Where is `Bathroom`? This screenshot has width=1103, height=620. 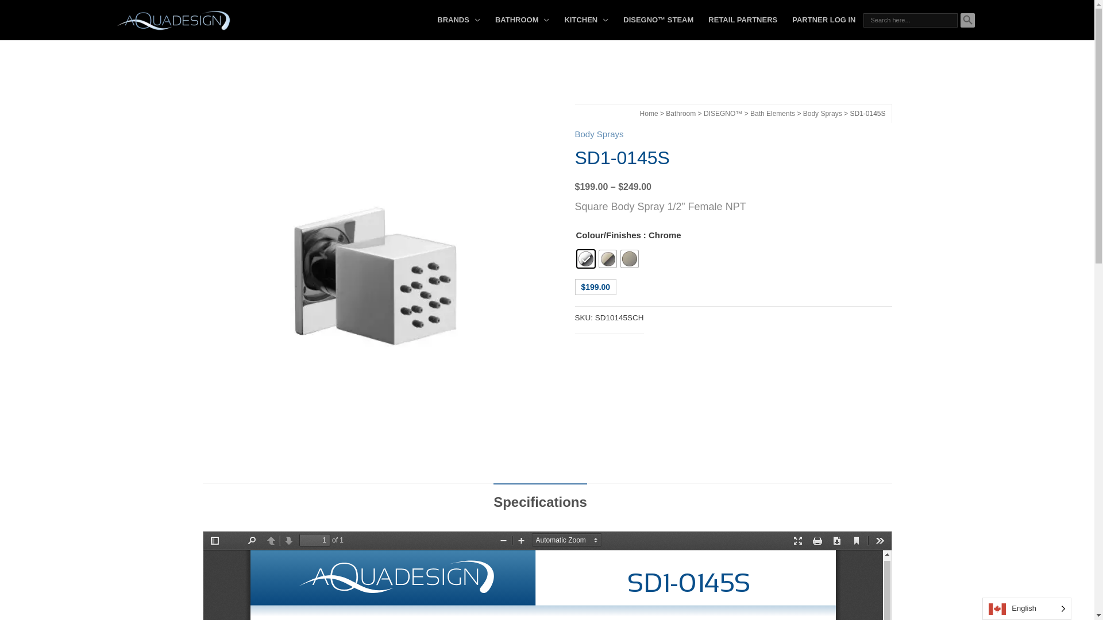 Bathroom is located at coordinates (681, 114).